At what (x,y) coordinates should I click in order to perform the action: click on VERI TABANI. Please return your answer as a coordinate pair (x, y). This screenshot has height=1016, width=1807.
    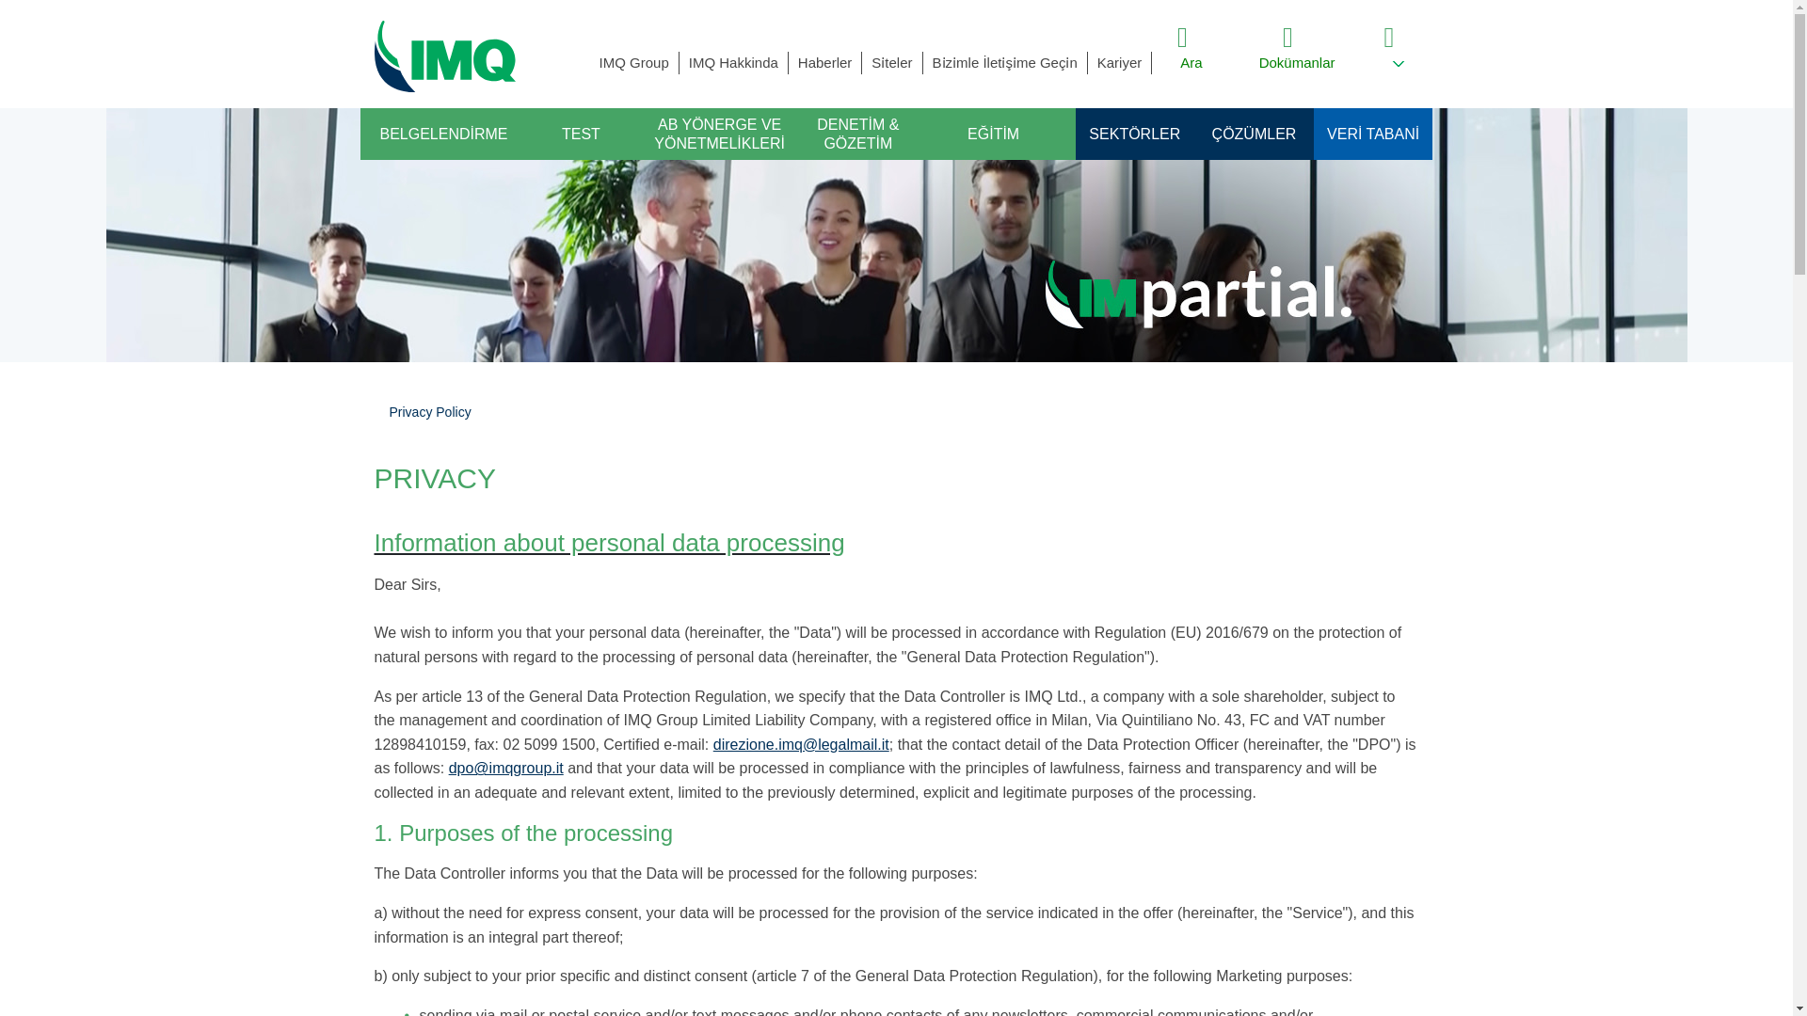
    Looking at the image, I should click on (1372, 134).